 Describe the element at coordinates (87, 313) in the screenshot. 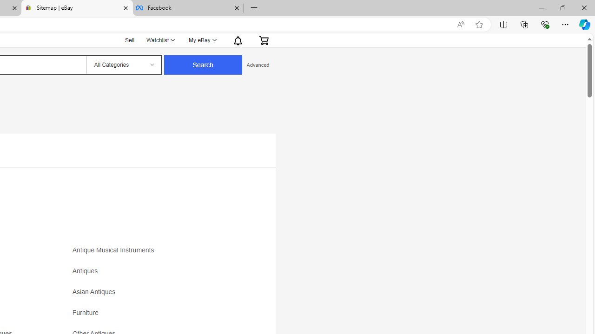

I see `Furniture` at that location.